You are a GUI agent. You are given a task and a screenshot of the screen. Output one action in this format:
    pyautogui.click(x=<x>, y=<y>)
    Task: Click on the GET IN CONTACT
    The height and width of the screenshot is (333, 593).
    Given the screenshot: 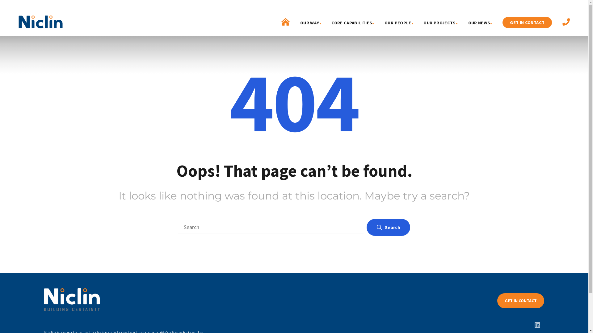 What is the action you would take?
    pyautogui.click(x=527, y=23)
    